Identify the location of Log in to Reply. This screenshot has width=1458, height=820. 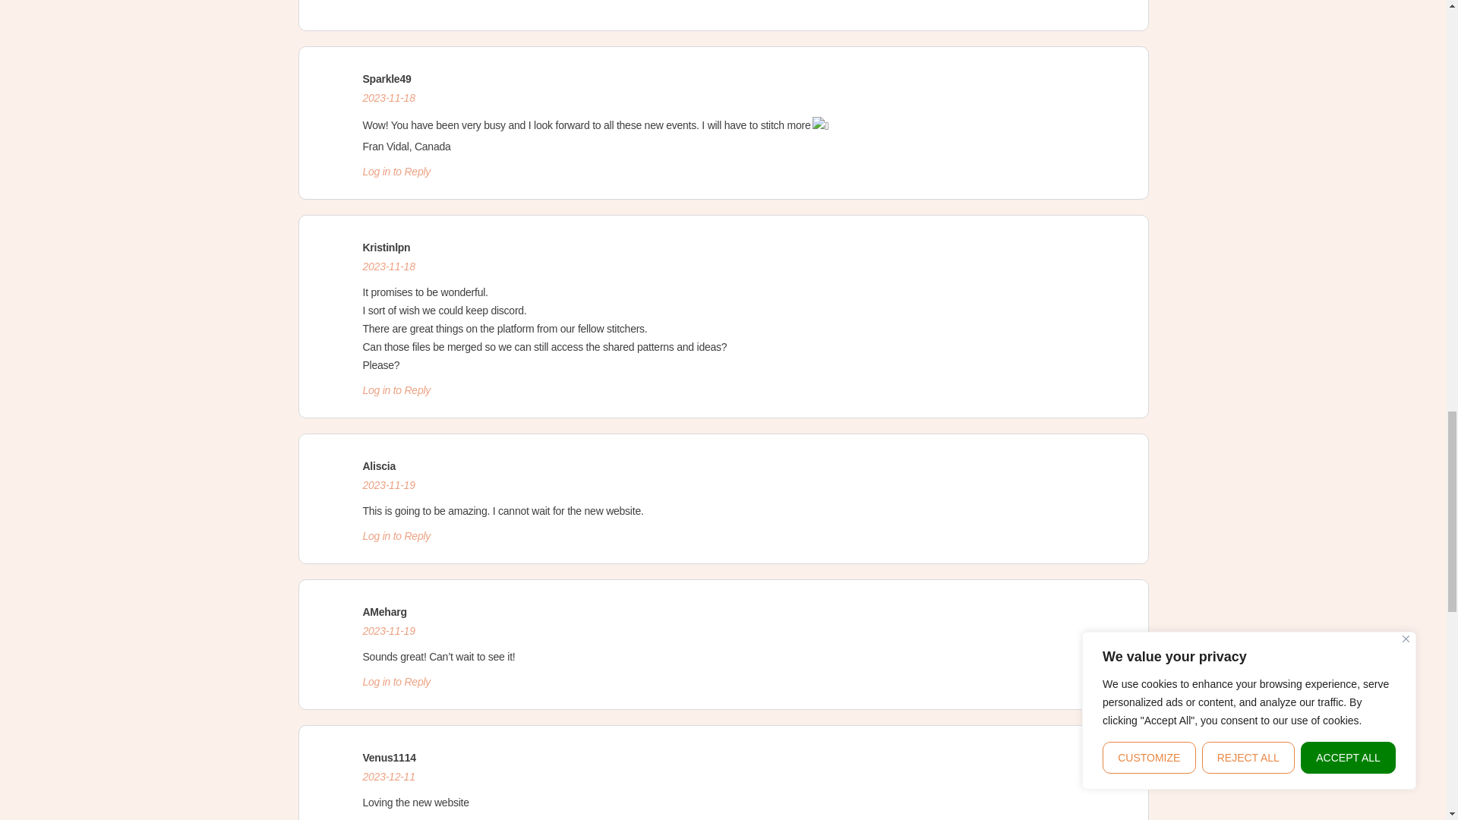
(397, 172).